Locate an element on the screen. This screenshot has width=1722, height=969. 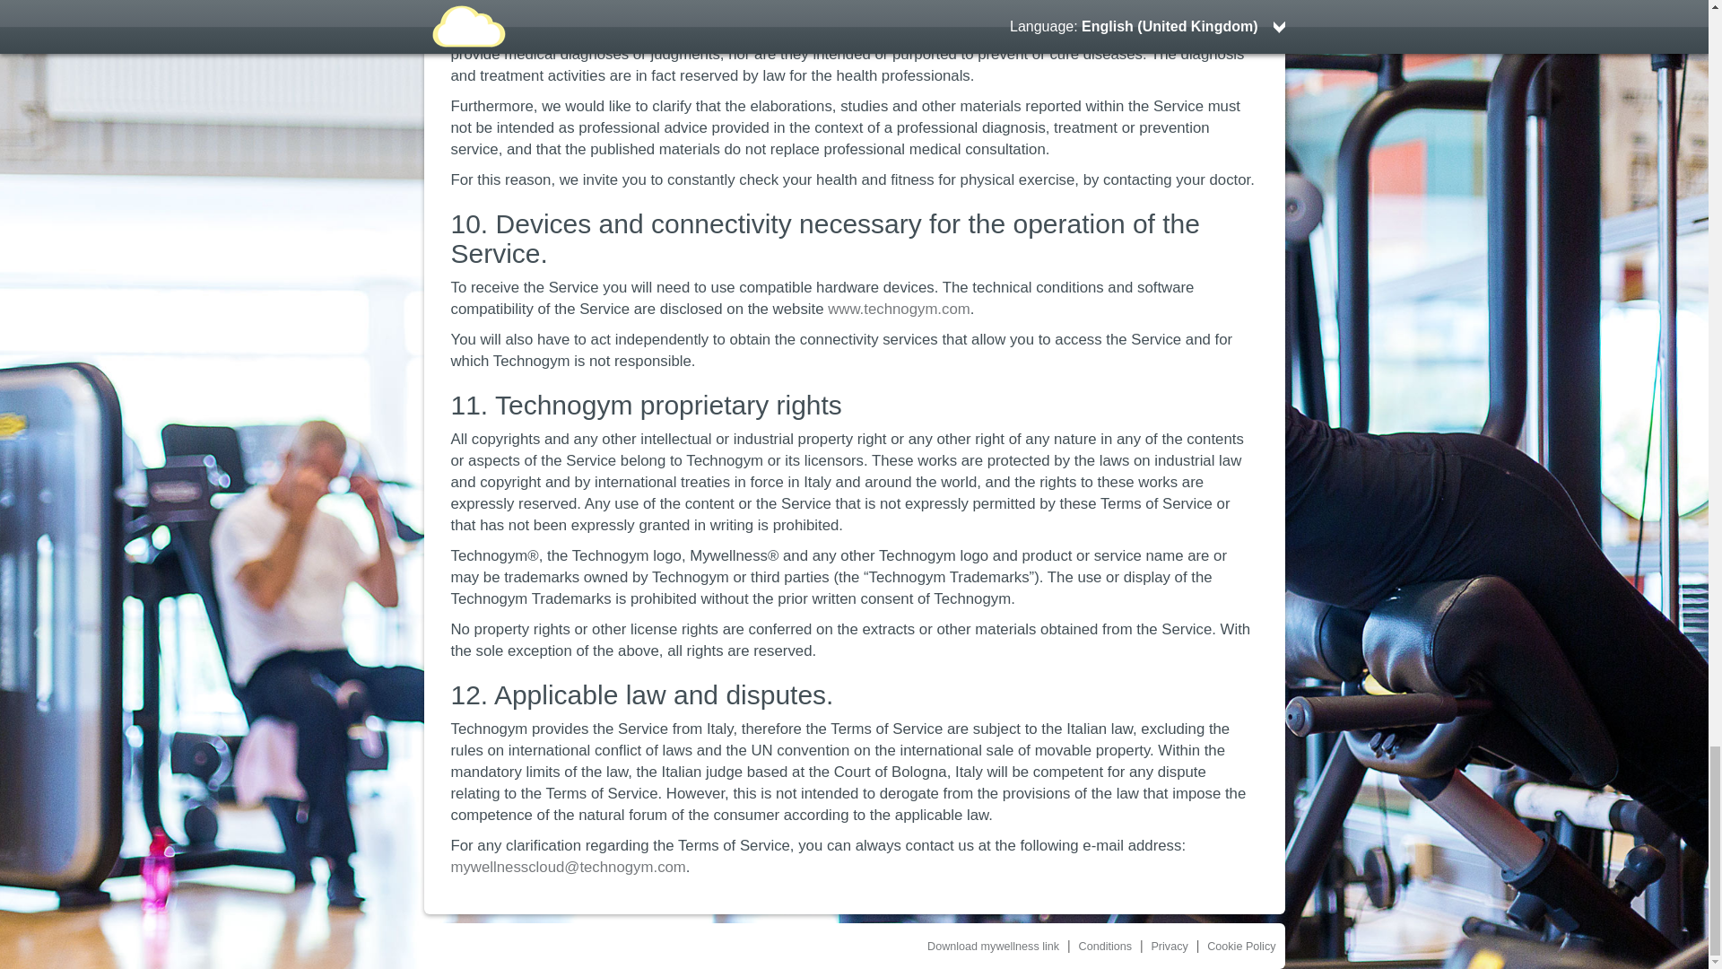
Privacy is located at coordinates (1169, 946).